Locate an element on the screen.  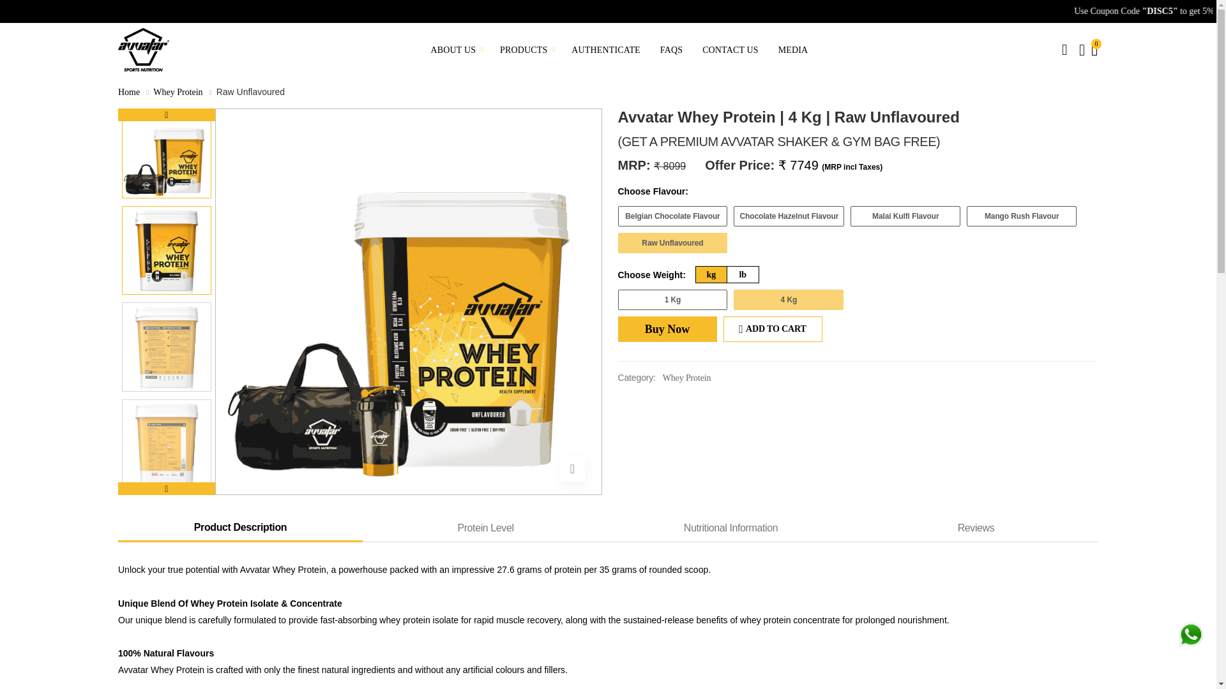
MEDIA is located at coordinates (793, 50).